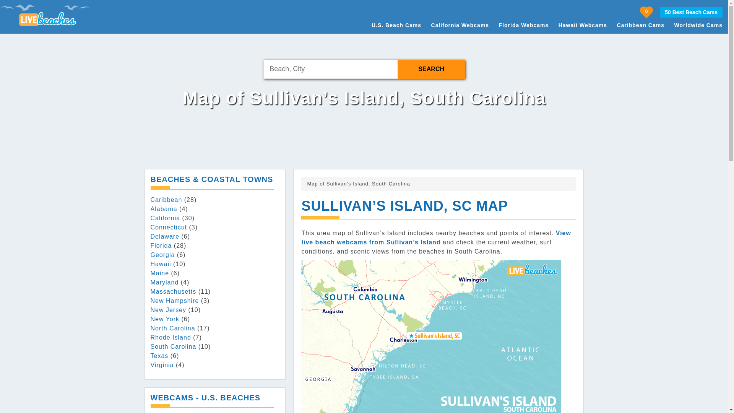  Describe the element at coordinates (160, 273) in the screenshot. I see `Maine` at that location.